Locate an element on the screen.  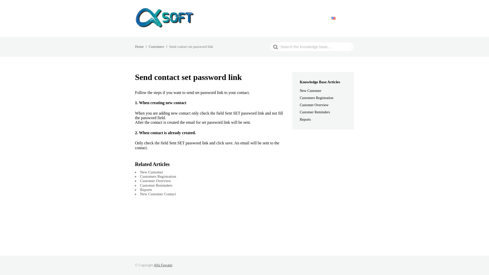
Reports is located at coordinates (308, 120).